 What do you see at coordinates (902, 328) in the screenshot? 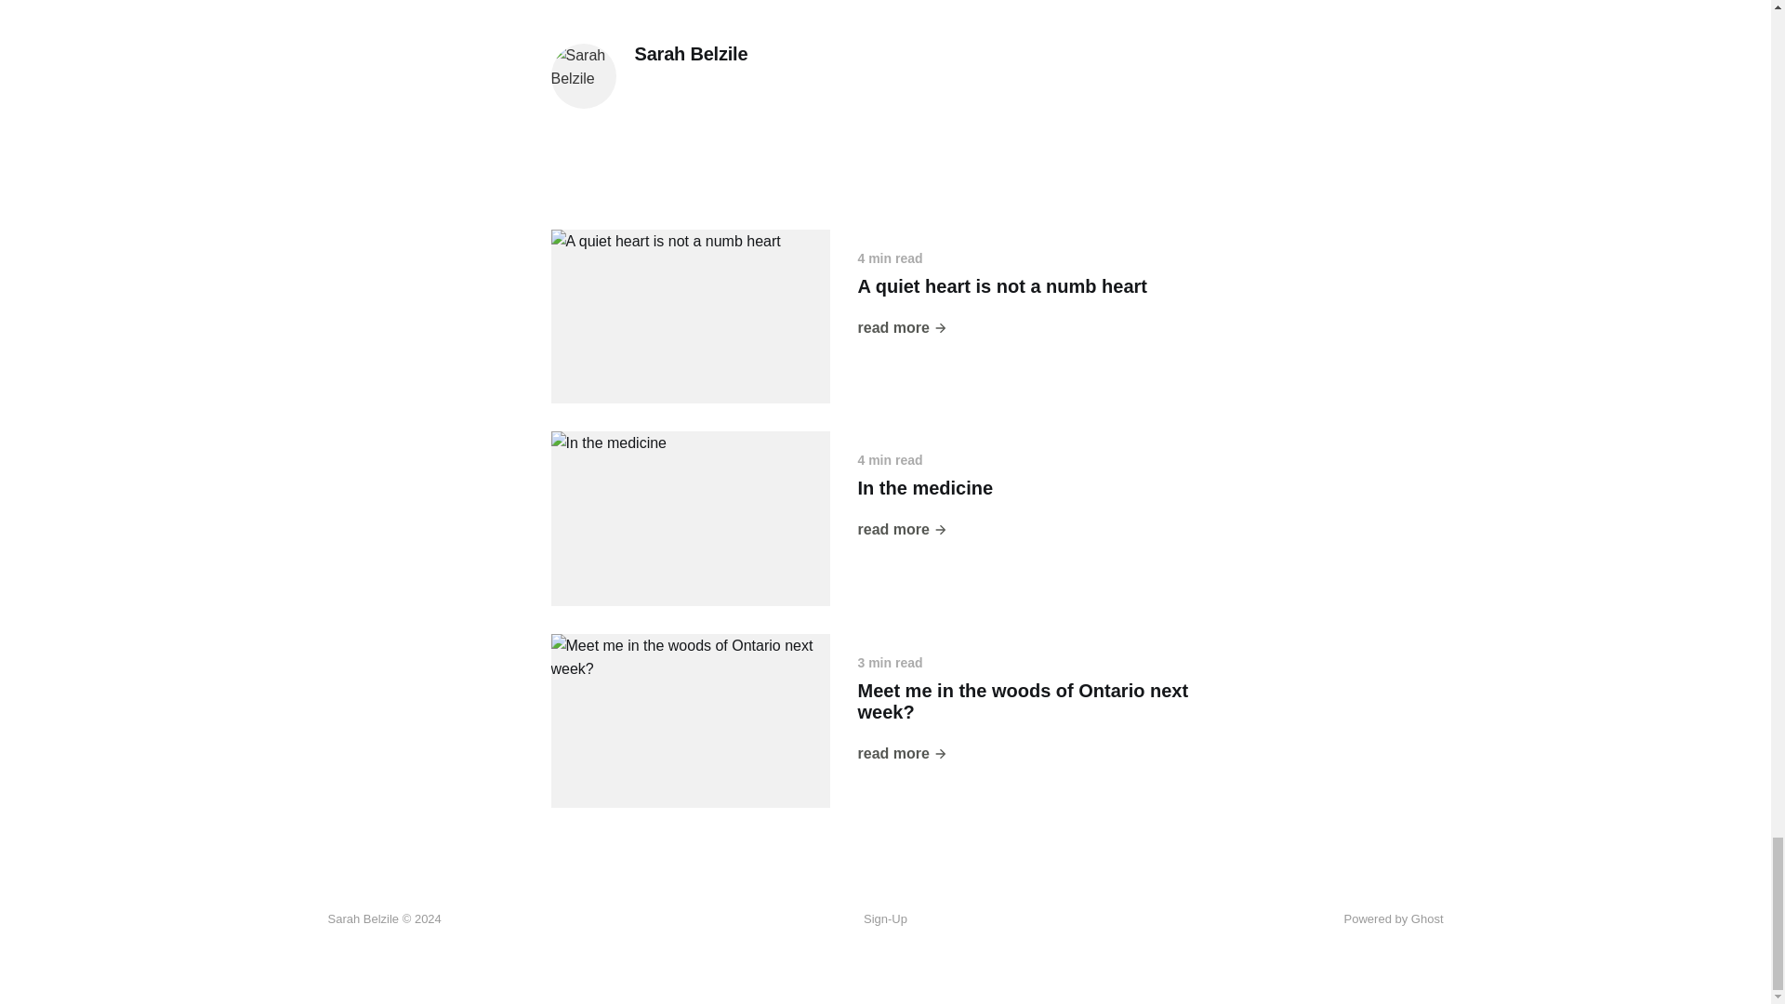
I see `read more` at bounding box center [902, 328].